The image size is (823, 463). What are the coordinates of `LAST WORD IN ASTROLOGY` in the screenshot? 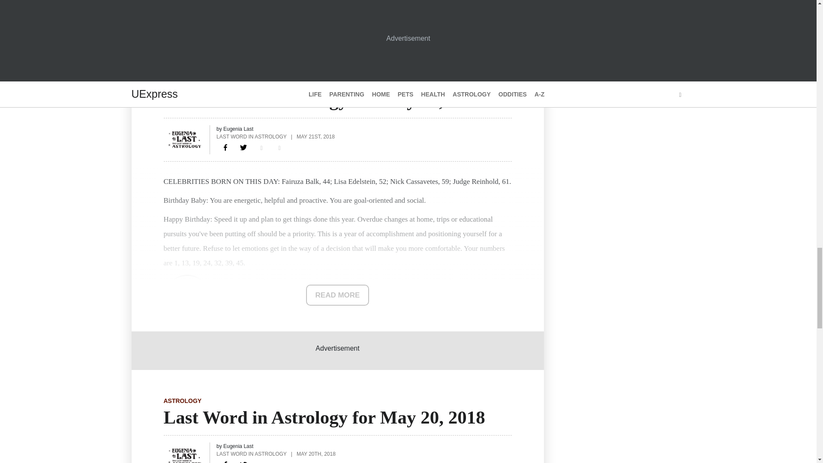 It's located at (251, 136).